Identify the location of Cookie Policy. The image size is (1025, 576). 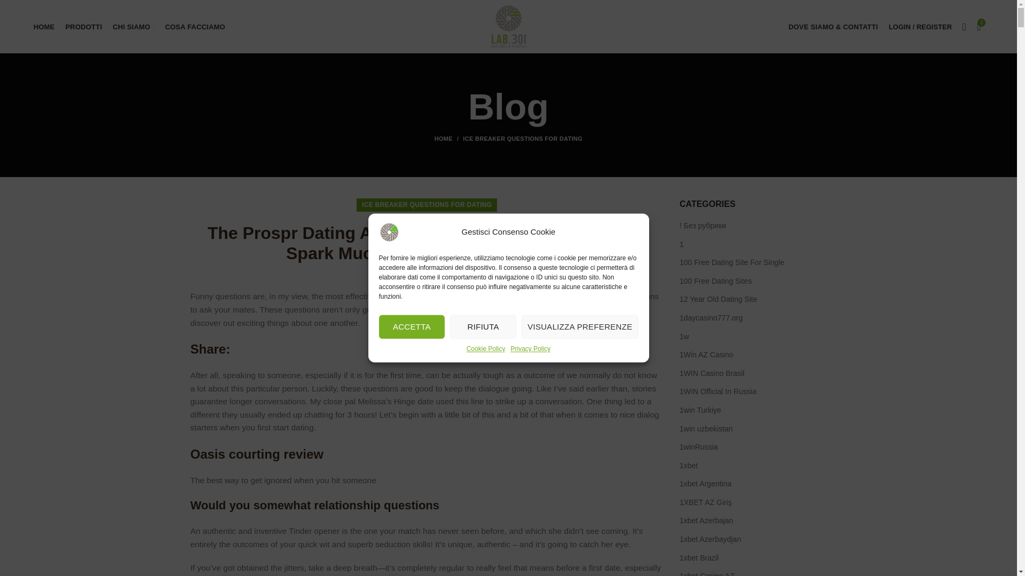
(486, 441).